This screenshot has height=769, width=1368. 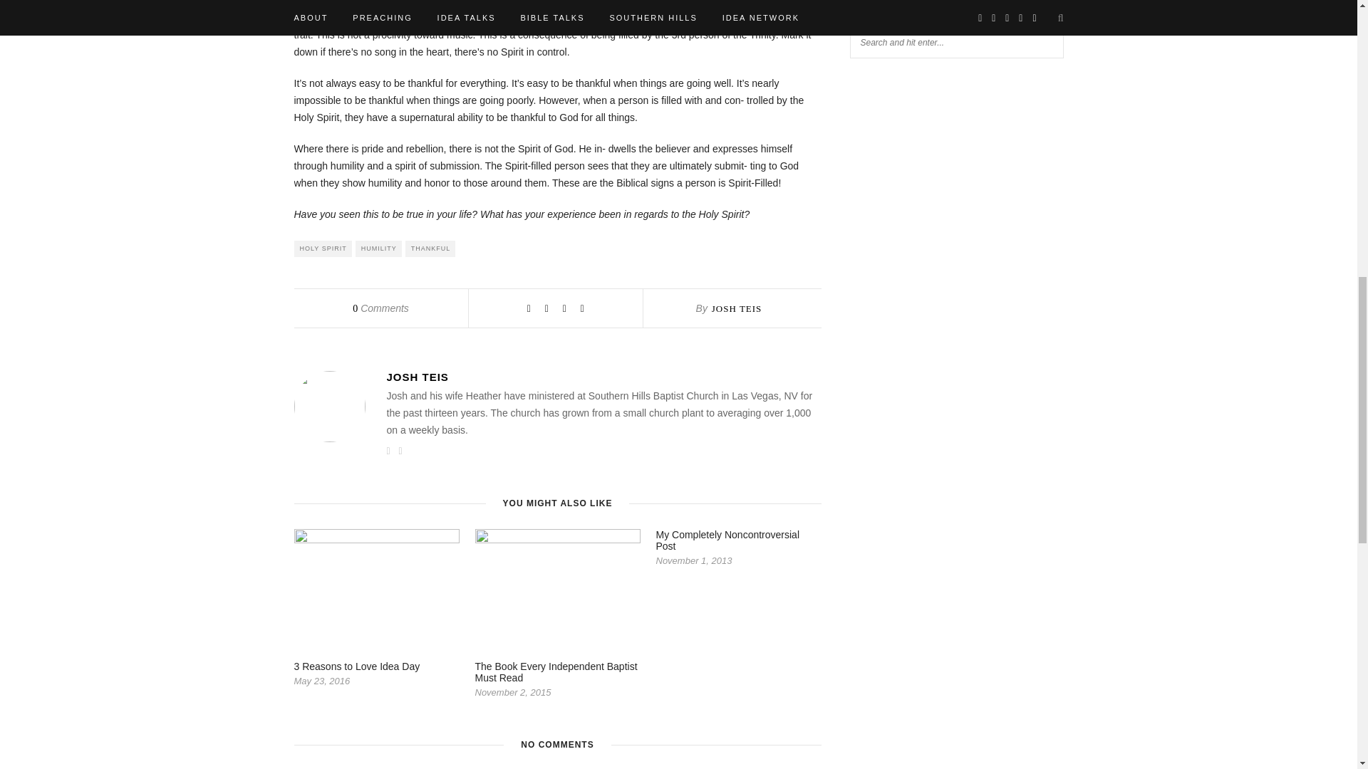 What do you see at coordinates (737, 308) in the screenshot?
I see `JOSH TEIS` at bounding box center [737, 308].